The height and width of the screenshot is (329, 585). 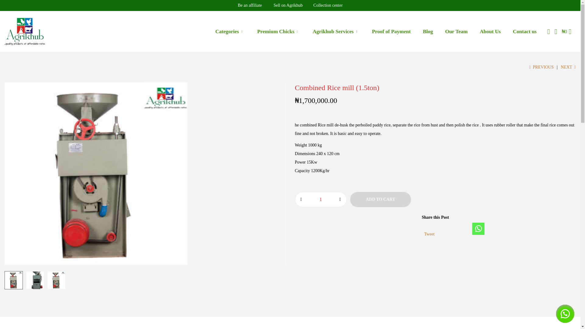 I want to click on Qty, so click(x=321, y=199).